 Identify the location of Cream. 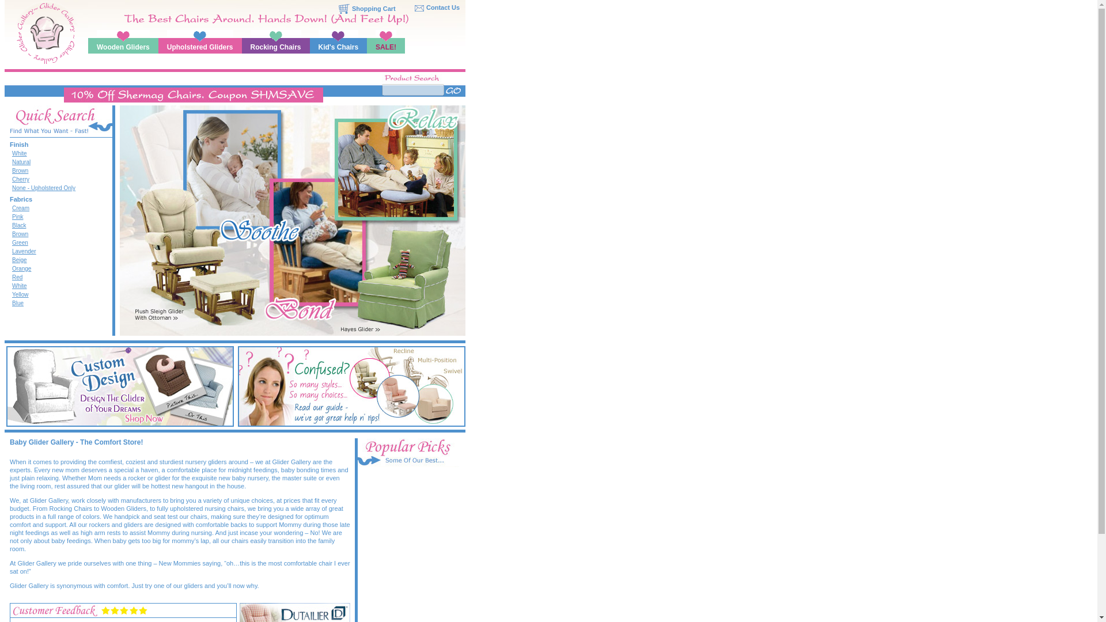
(21, 208).